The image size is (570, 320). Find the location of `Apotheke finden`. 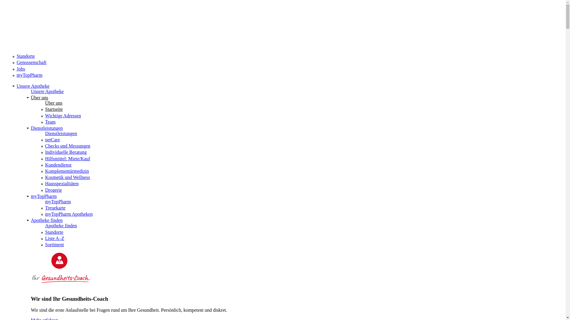

Apotheke finden is located at coordinates (61, 225).